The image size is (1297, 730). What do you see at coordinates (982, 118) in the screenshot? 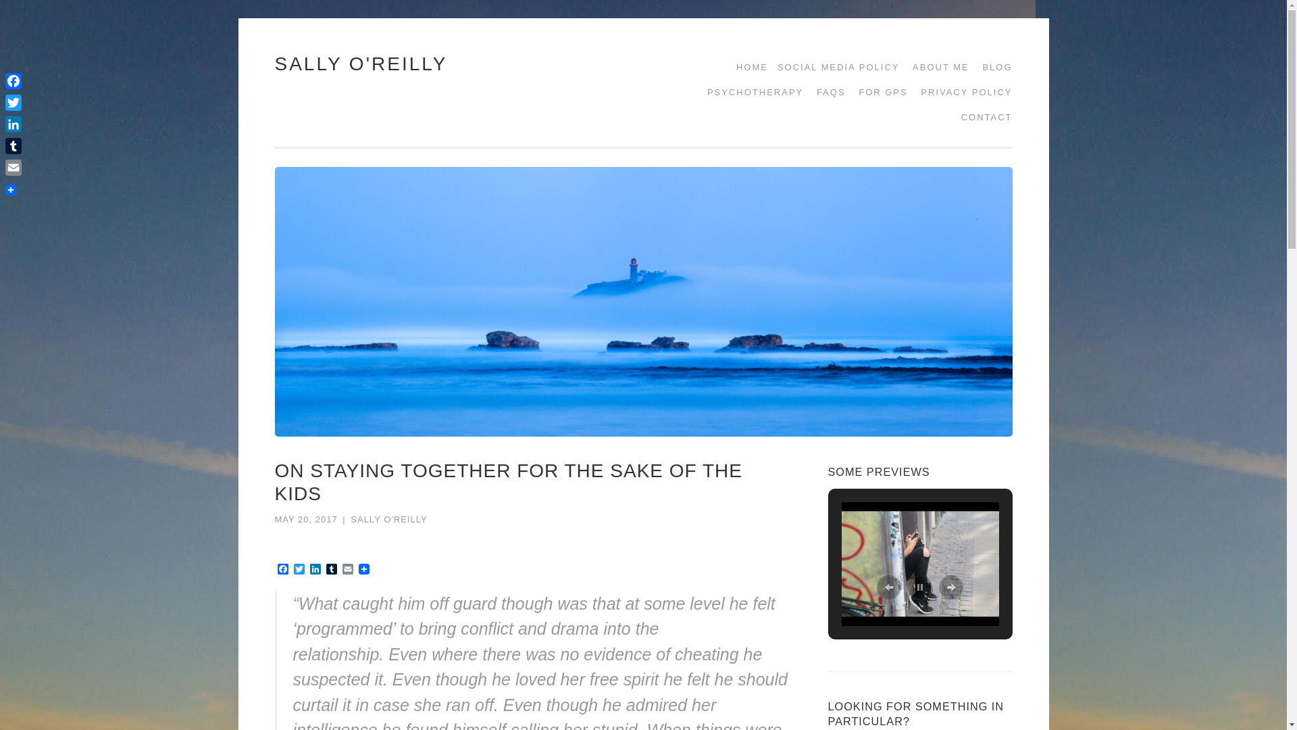
I see `CONTACT` at bounding box center [982, 118].